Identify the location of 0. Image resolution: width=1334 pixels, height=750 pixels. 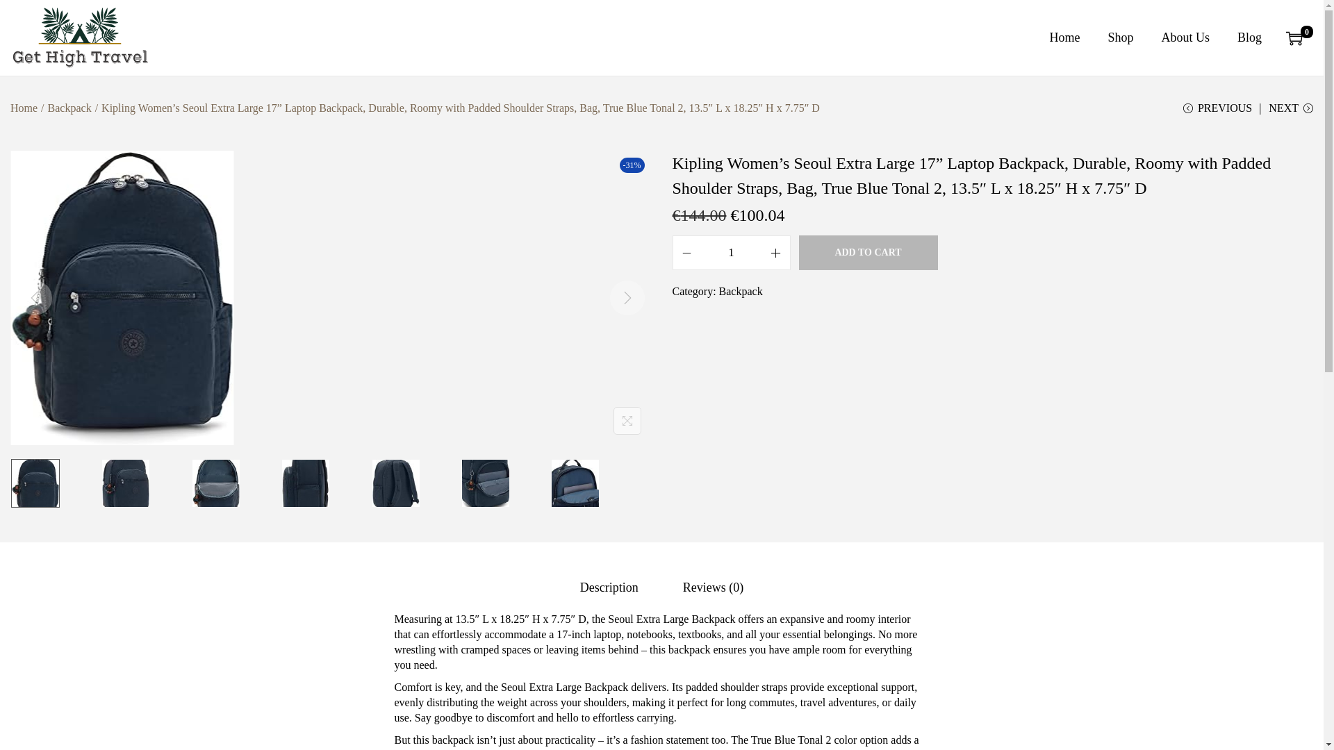
(1294, 37).